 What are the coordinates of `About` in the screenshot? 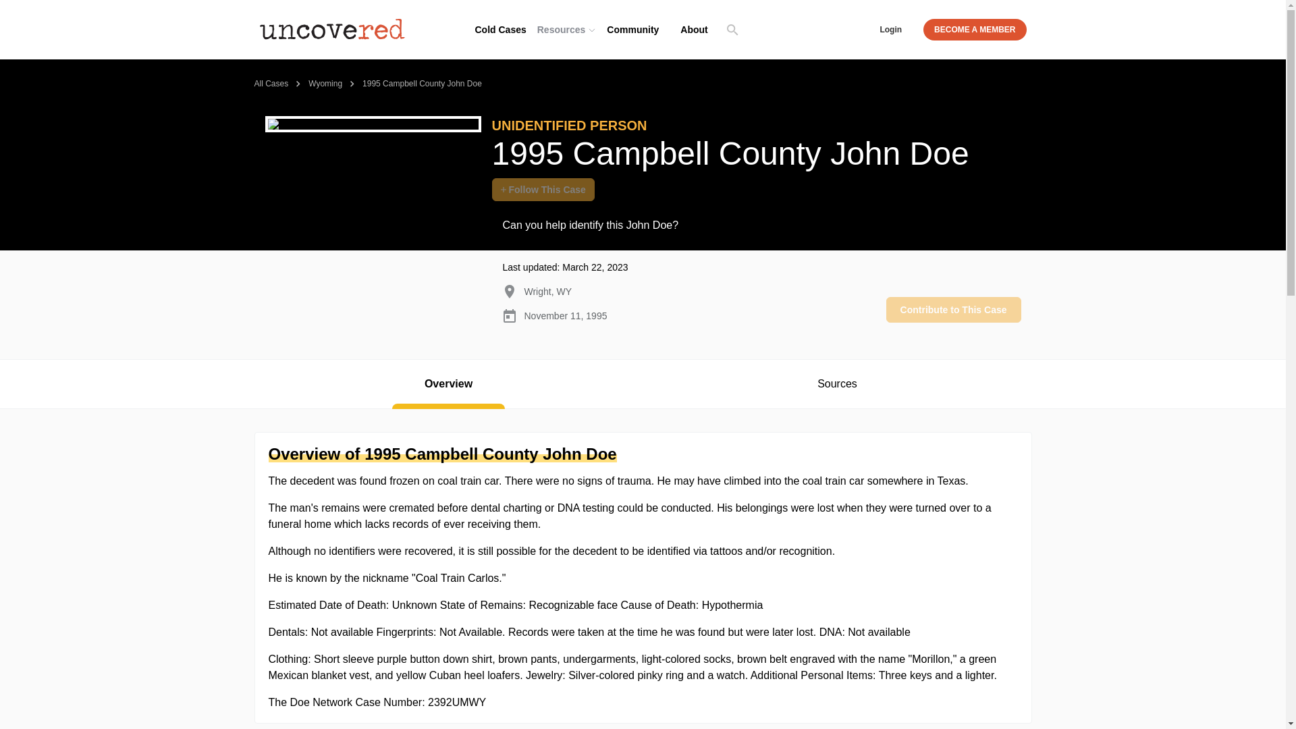 It's located at (694, 30).